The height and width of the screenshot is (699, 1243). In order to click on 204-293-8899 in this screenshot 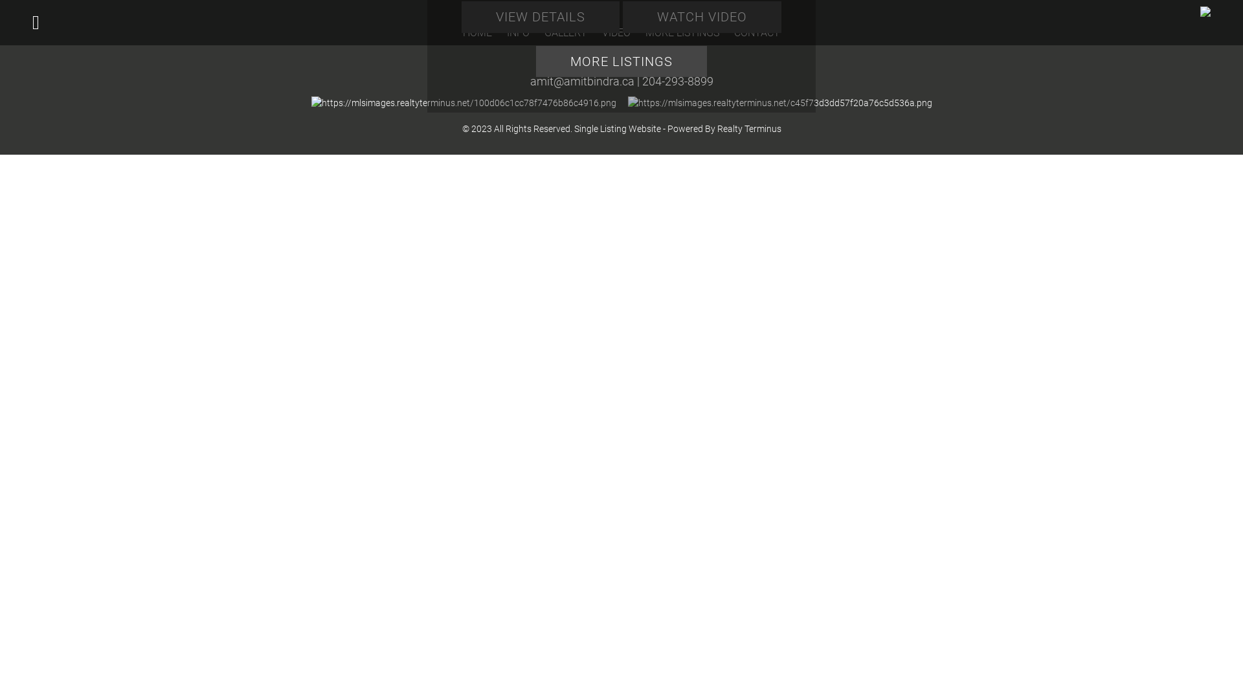, I will do `click(678, 82)`.